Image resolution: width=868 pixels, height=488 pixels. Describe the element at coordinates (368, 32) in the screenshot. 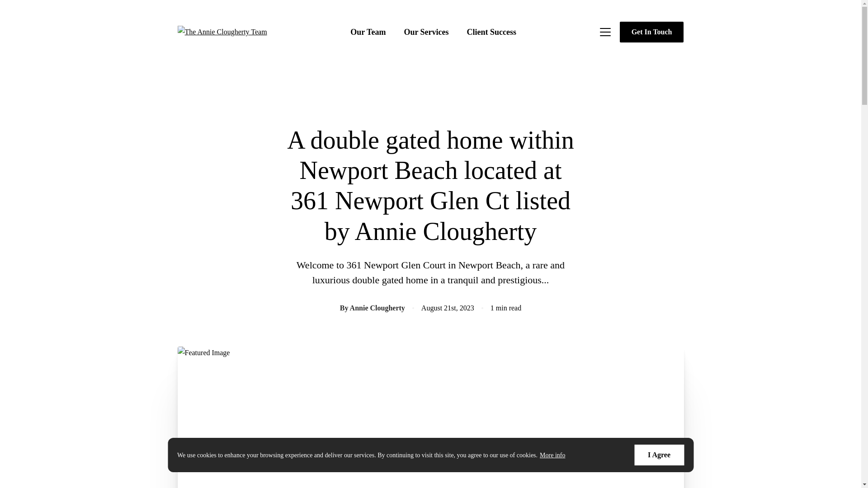

I see `Our Team` at that location.